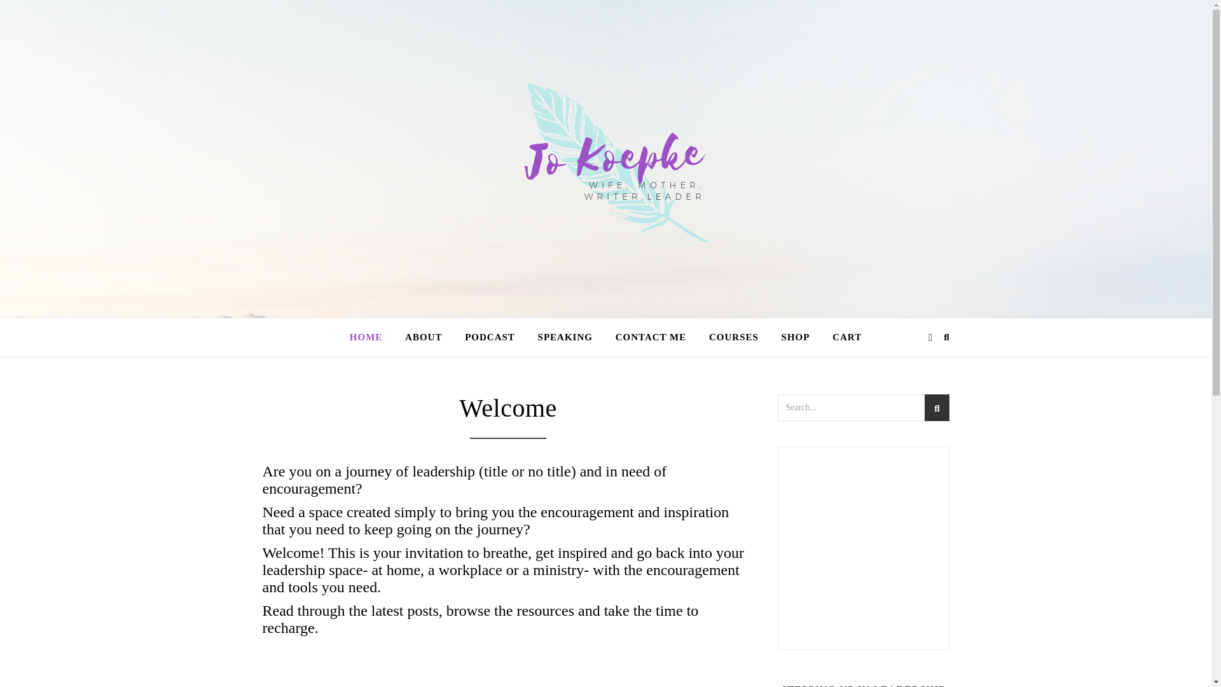 The height and width of the screenshot is (687, 1221). I want to click on CART, so click(842, 337).